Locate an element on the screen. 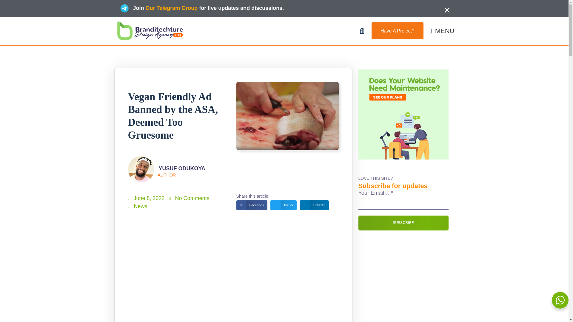 The width and height of the screenshot is (573, 322). Make The Connection 2022 - Vegan Friendly is located at coordinates (259, 290).